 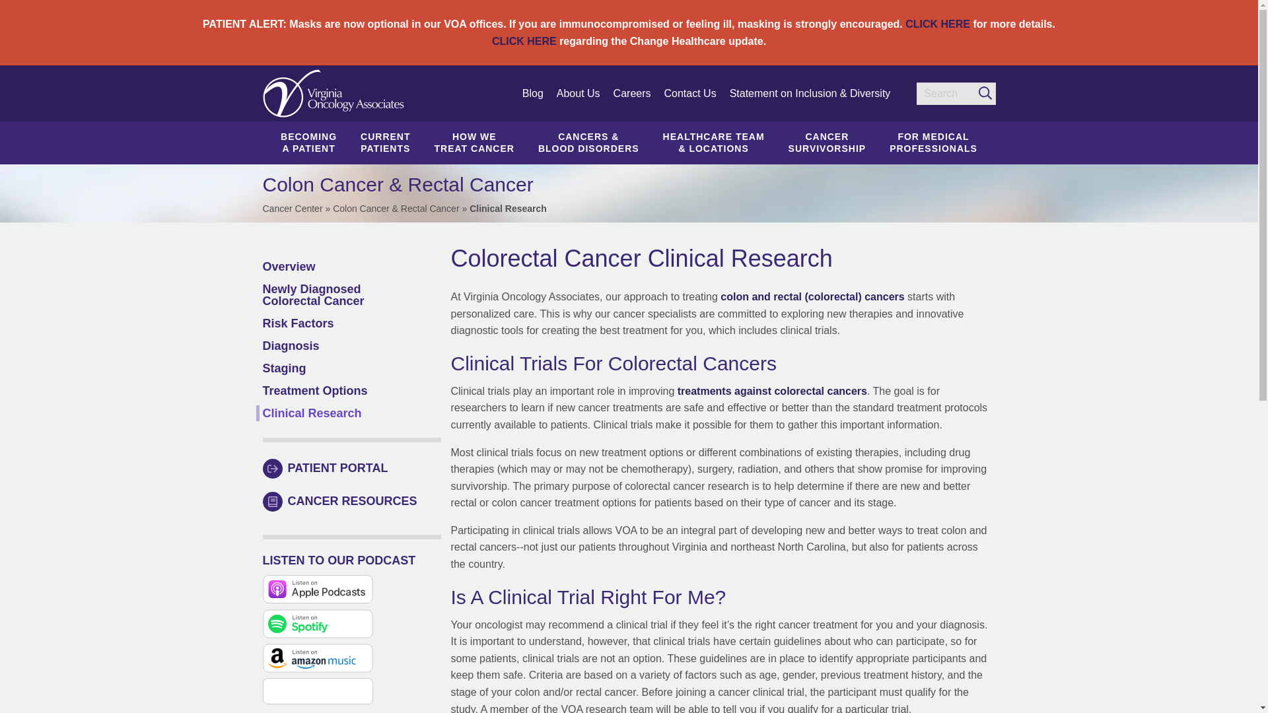 I want to click on Blog, so click(x=524, y=41).